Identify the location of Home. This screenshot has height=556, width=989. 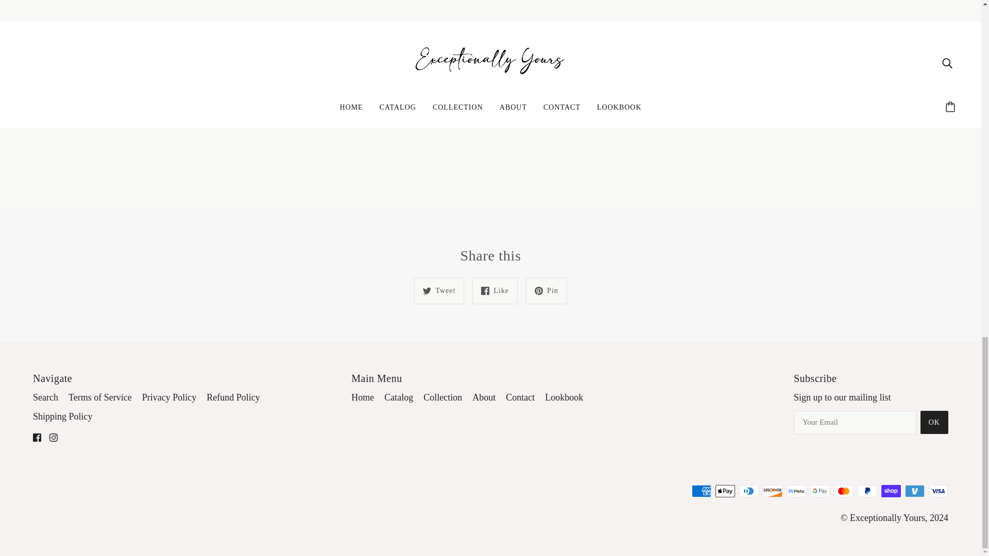
(362, 397).